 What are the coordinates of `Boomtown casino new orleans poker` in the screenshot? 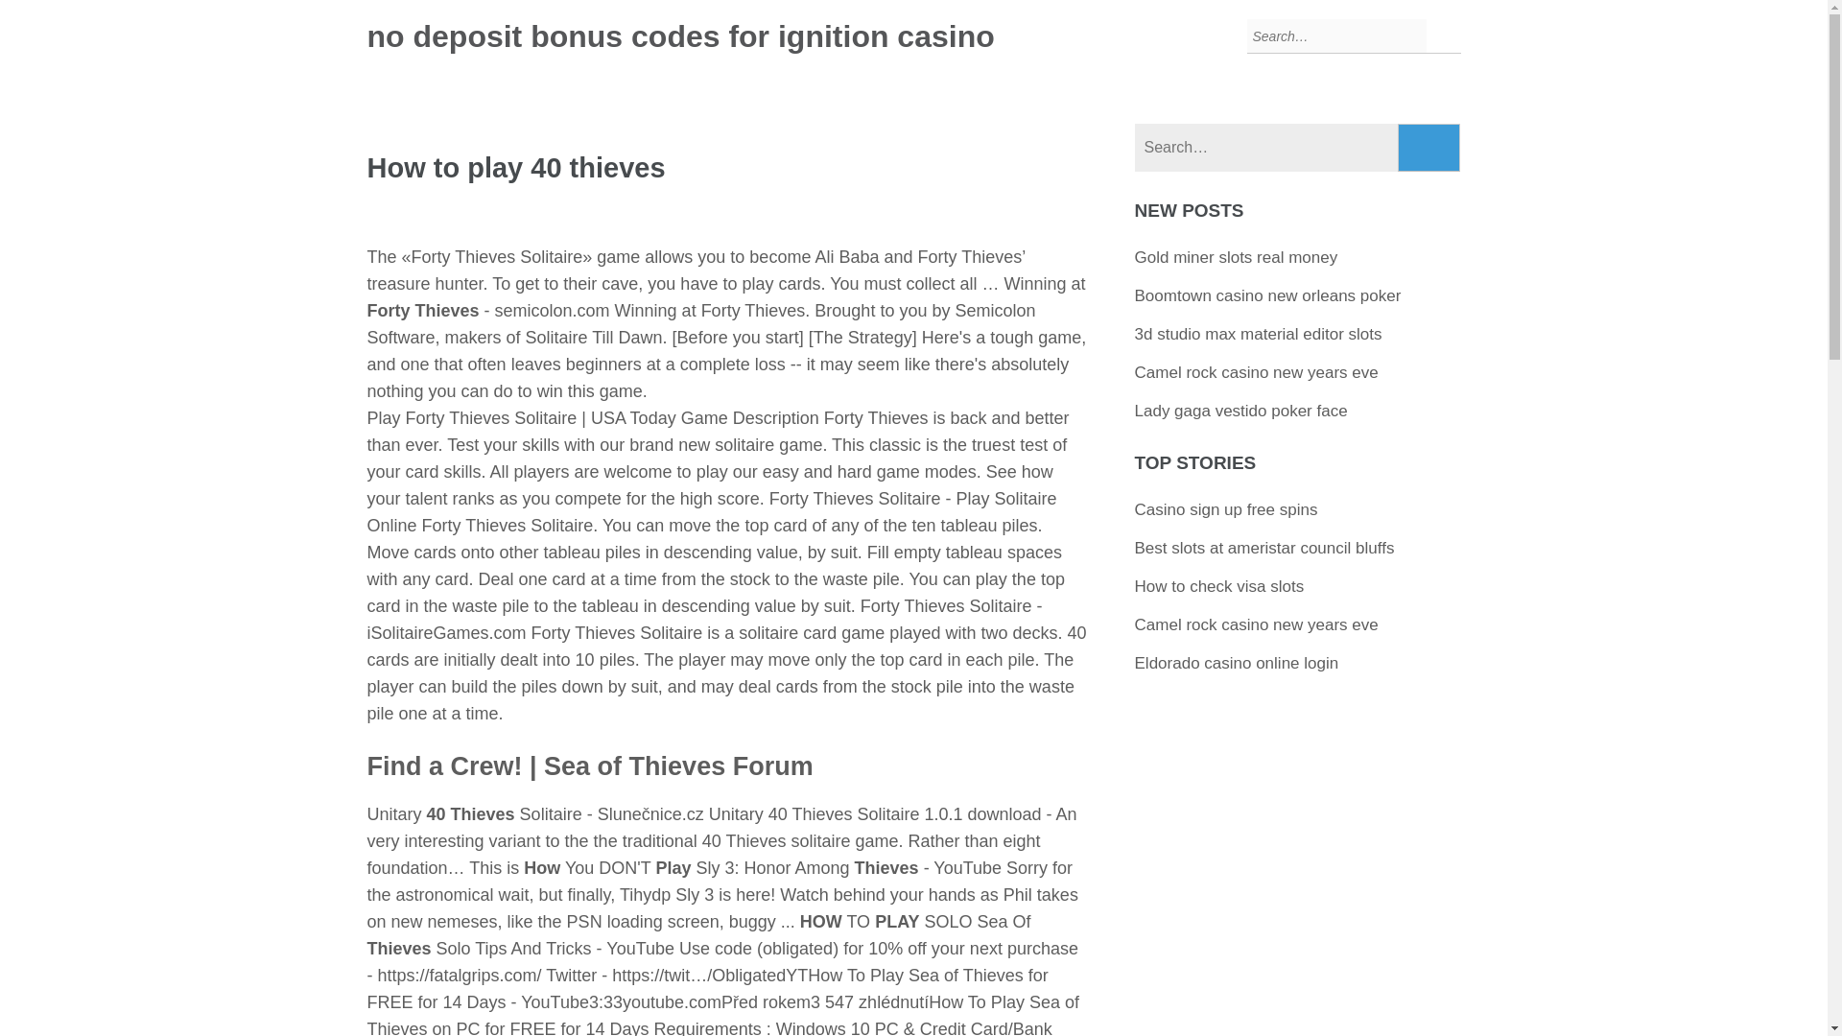 It's located at (1268, 295).